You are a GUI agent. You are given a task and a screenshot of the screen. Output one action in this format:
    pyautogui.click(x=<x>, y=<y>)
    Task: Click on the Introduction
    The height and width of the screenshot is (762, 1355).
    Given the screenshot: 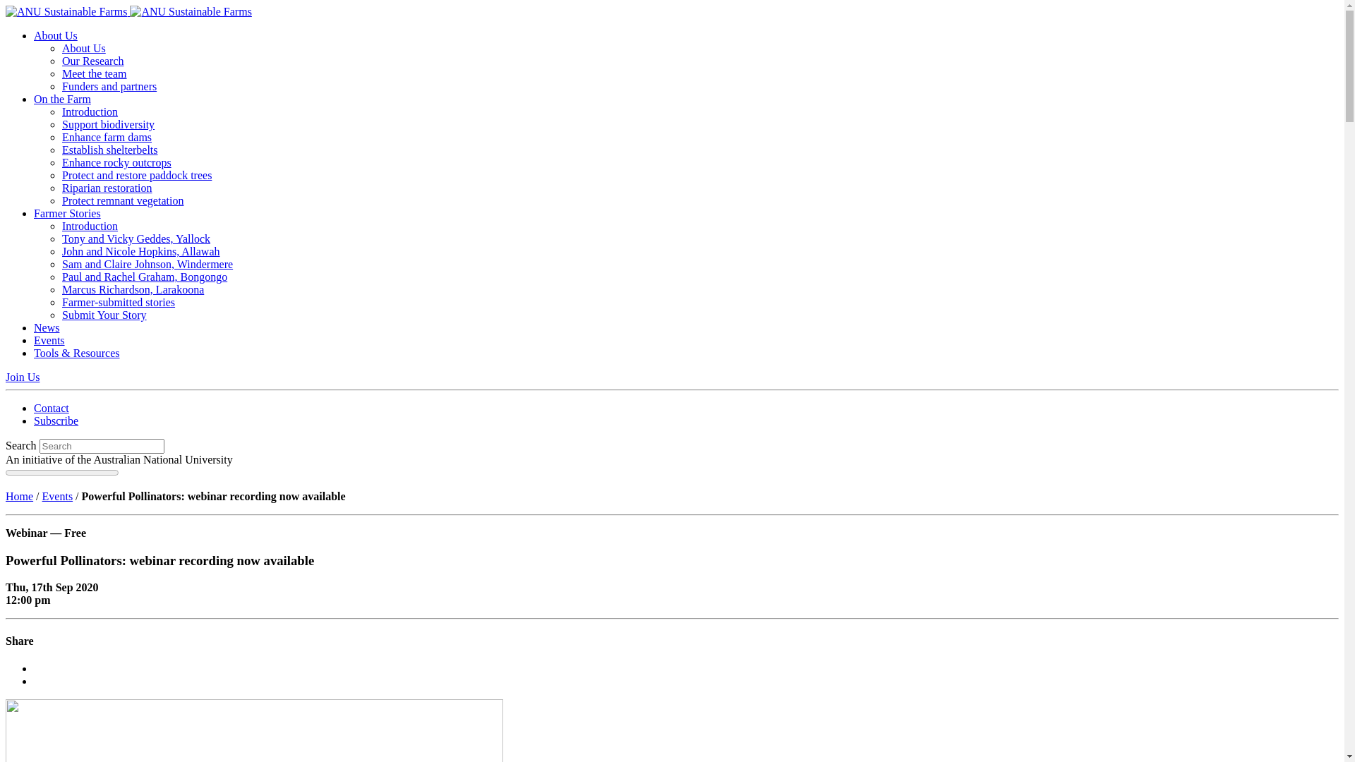 What is the action you would take?
    pyautogui.click(x=90, y=111)
    